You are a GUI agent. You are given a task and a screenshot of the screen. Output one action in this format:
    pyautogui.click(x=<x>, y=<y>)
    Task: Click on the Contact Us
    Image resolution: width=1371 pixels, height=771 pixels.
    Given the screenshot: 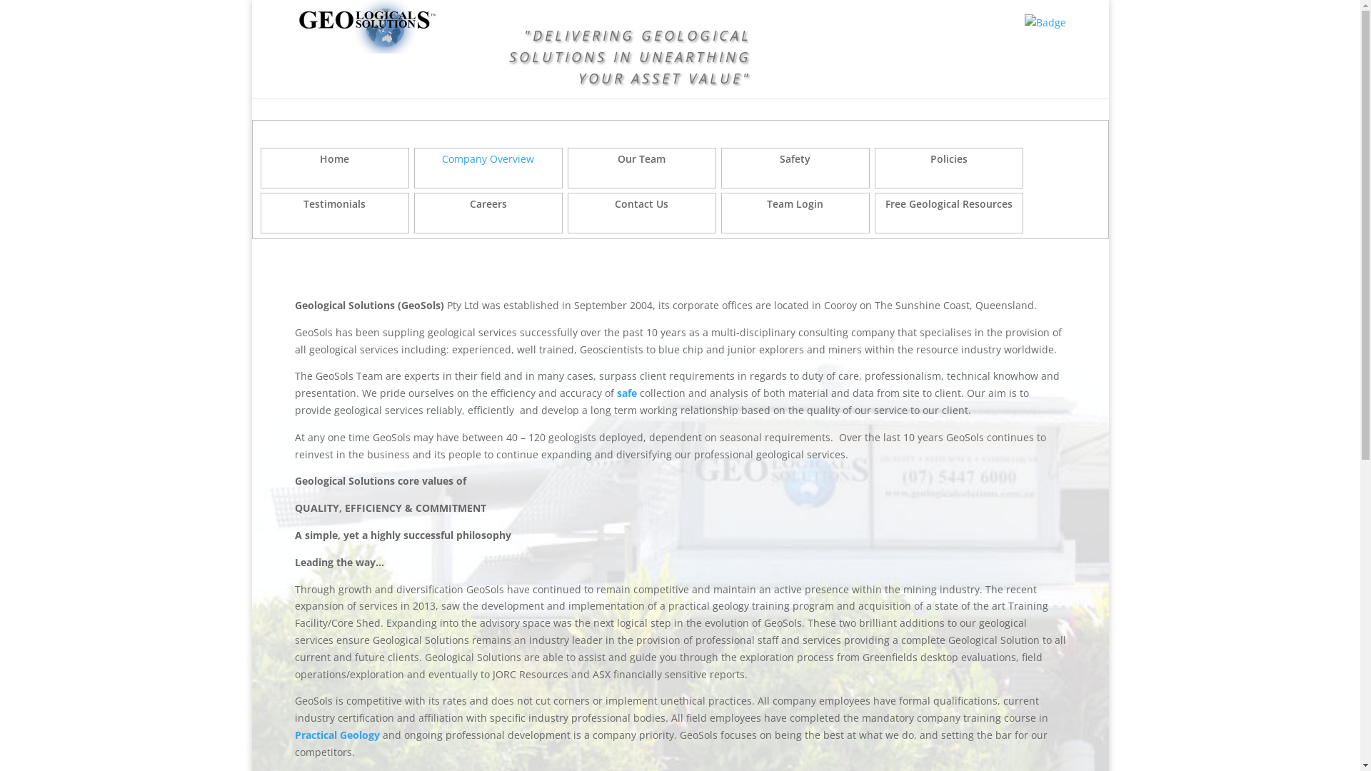 What is the action you would take?
    pyautogui.click(x=641, y=213)
    